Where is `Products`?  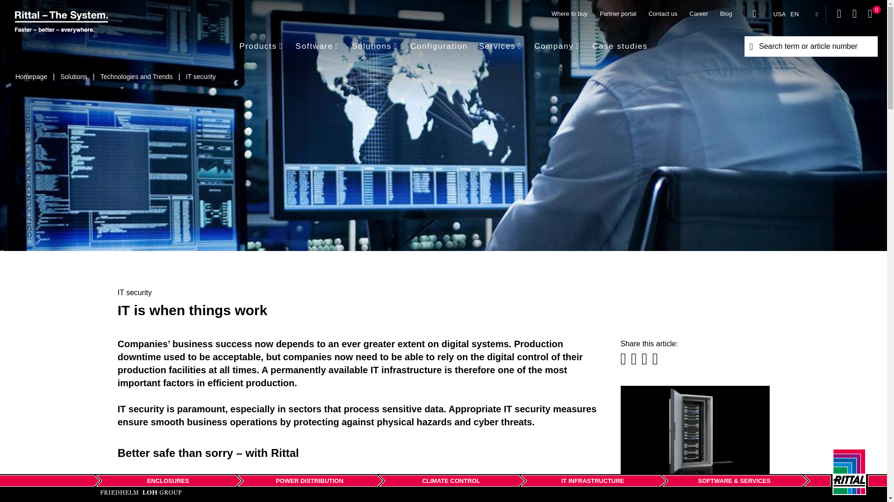
Products is located at coordinates (264, 46).